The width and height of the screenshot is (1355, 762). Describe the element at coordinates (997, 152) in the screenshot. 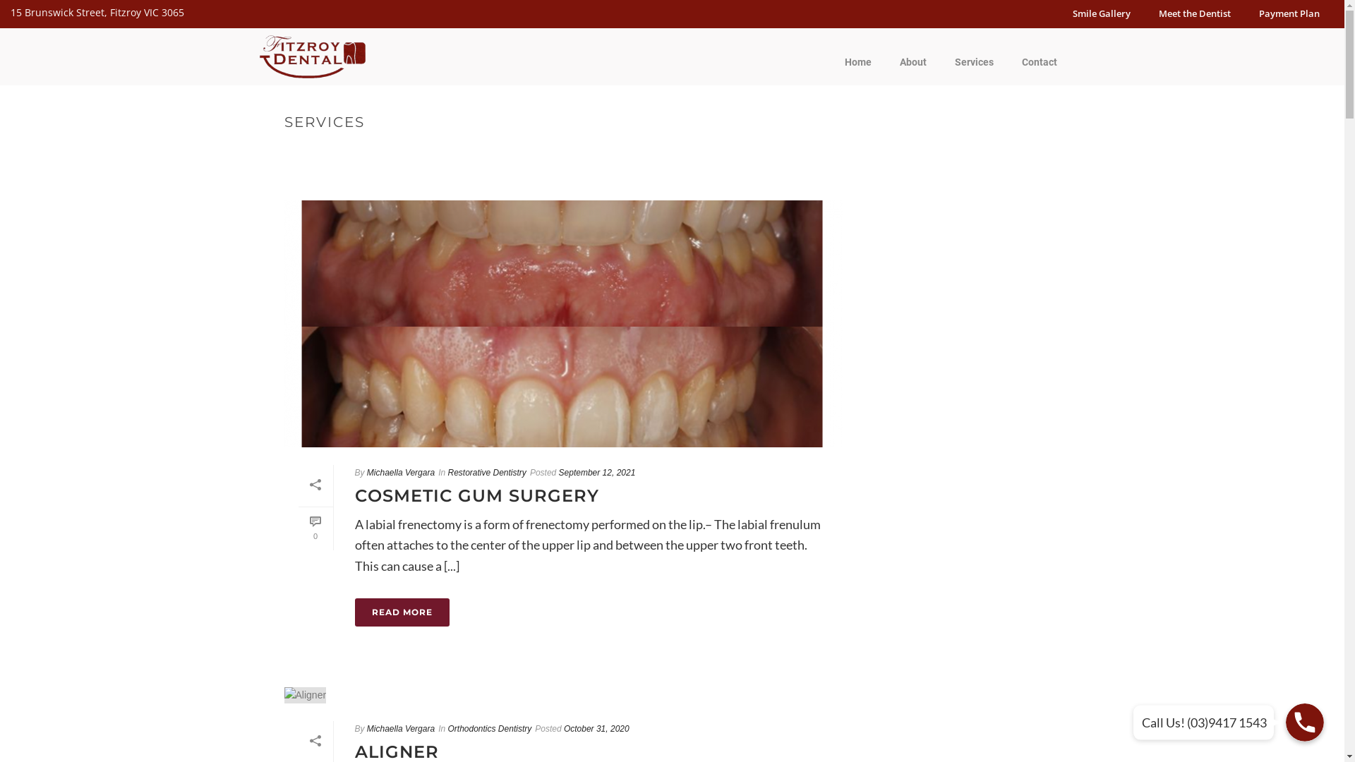

I see `RESTORATIVE DENTISTRY` at that location.